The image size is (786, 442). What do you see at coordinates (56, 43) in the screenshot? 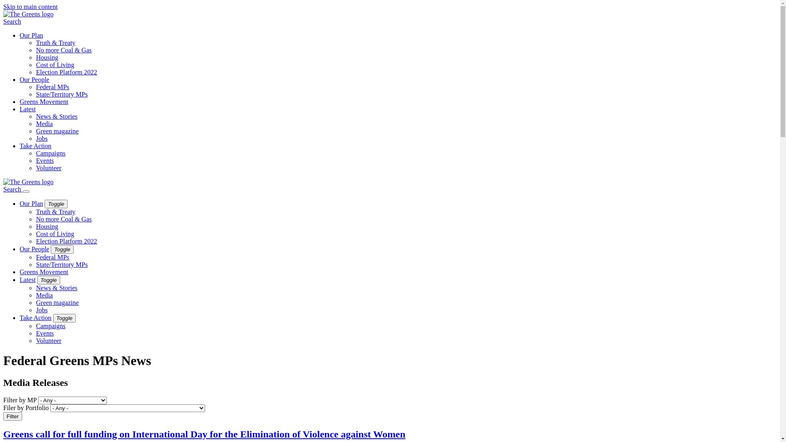
I see `Truth & Treaty` at bounding box center [56, 43].